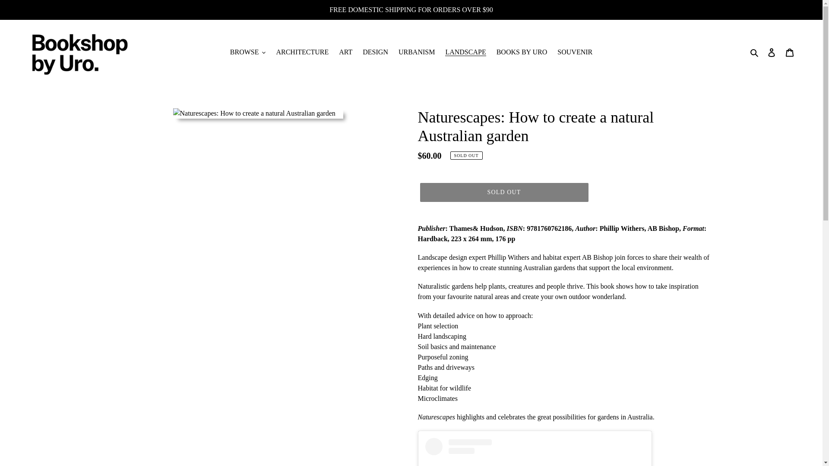 Image resolution: width=829 pixels, height=466 pixels. Describe the element at coordinates (522, 52) in the screenshot. I see `BOOKS BY URO` at that location.